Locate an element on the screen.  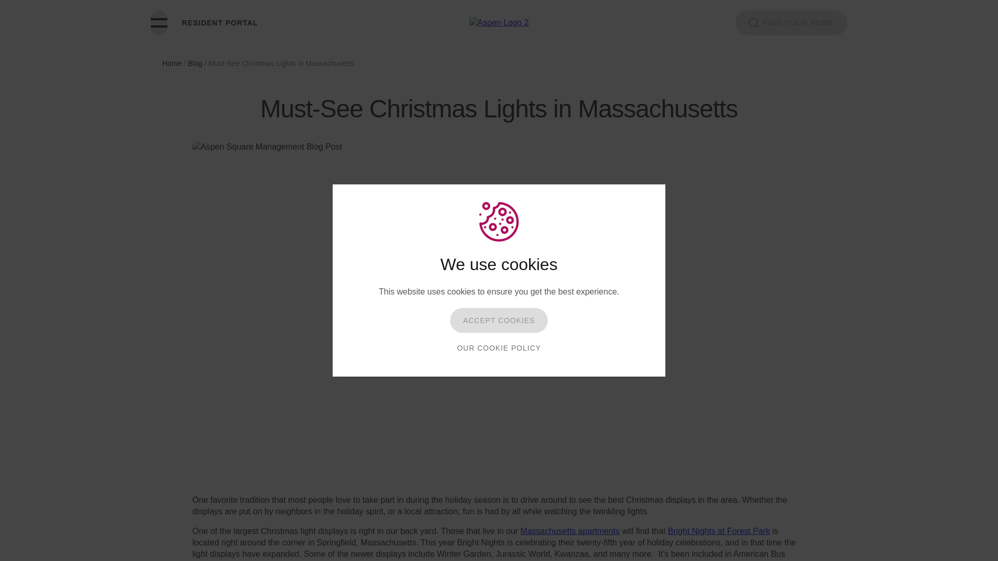
Massachusetts apartments is located at coordinates (570, 531).